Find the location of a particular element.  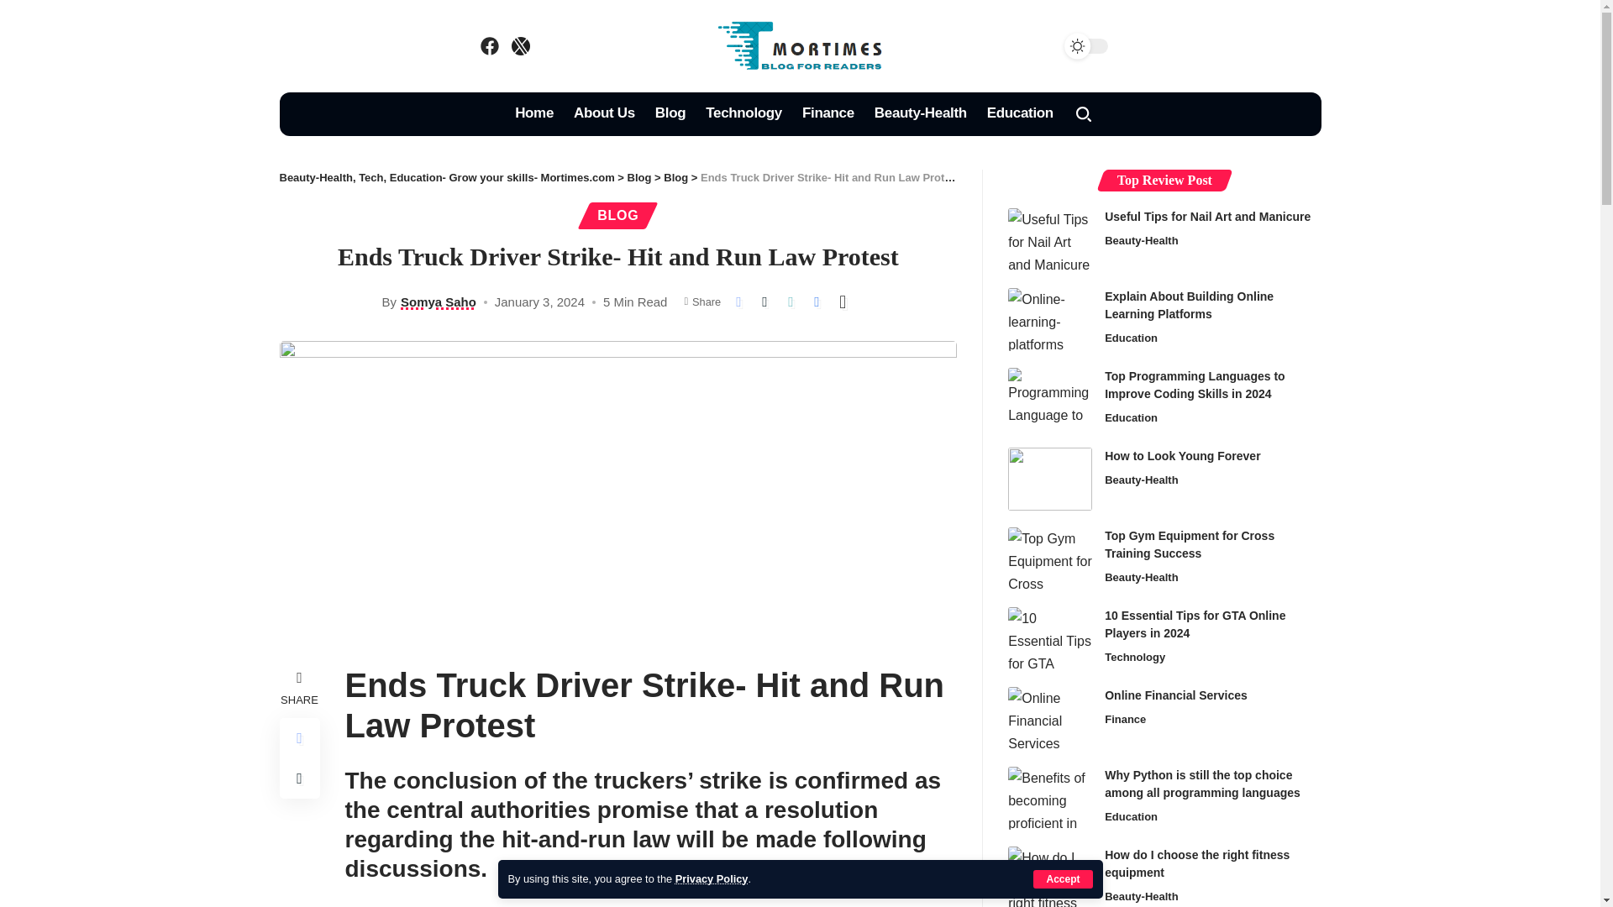

Go to the Blog Category archives. is located at coordinates (675, 178).